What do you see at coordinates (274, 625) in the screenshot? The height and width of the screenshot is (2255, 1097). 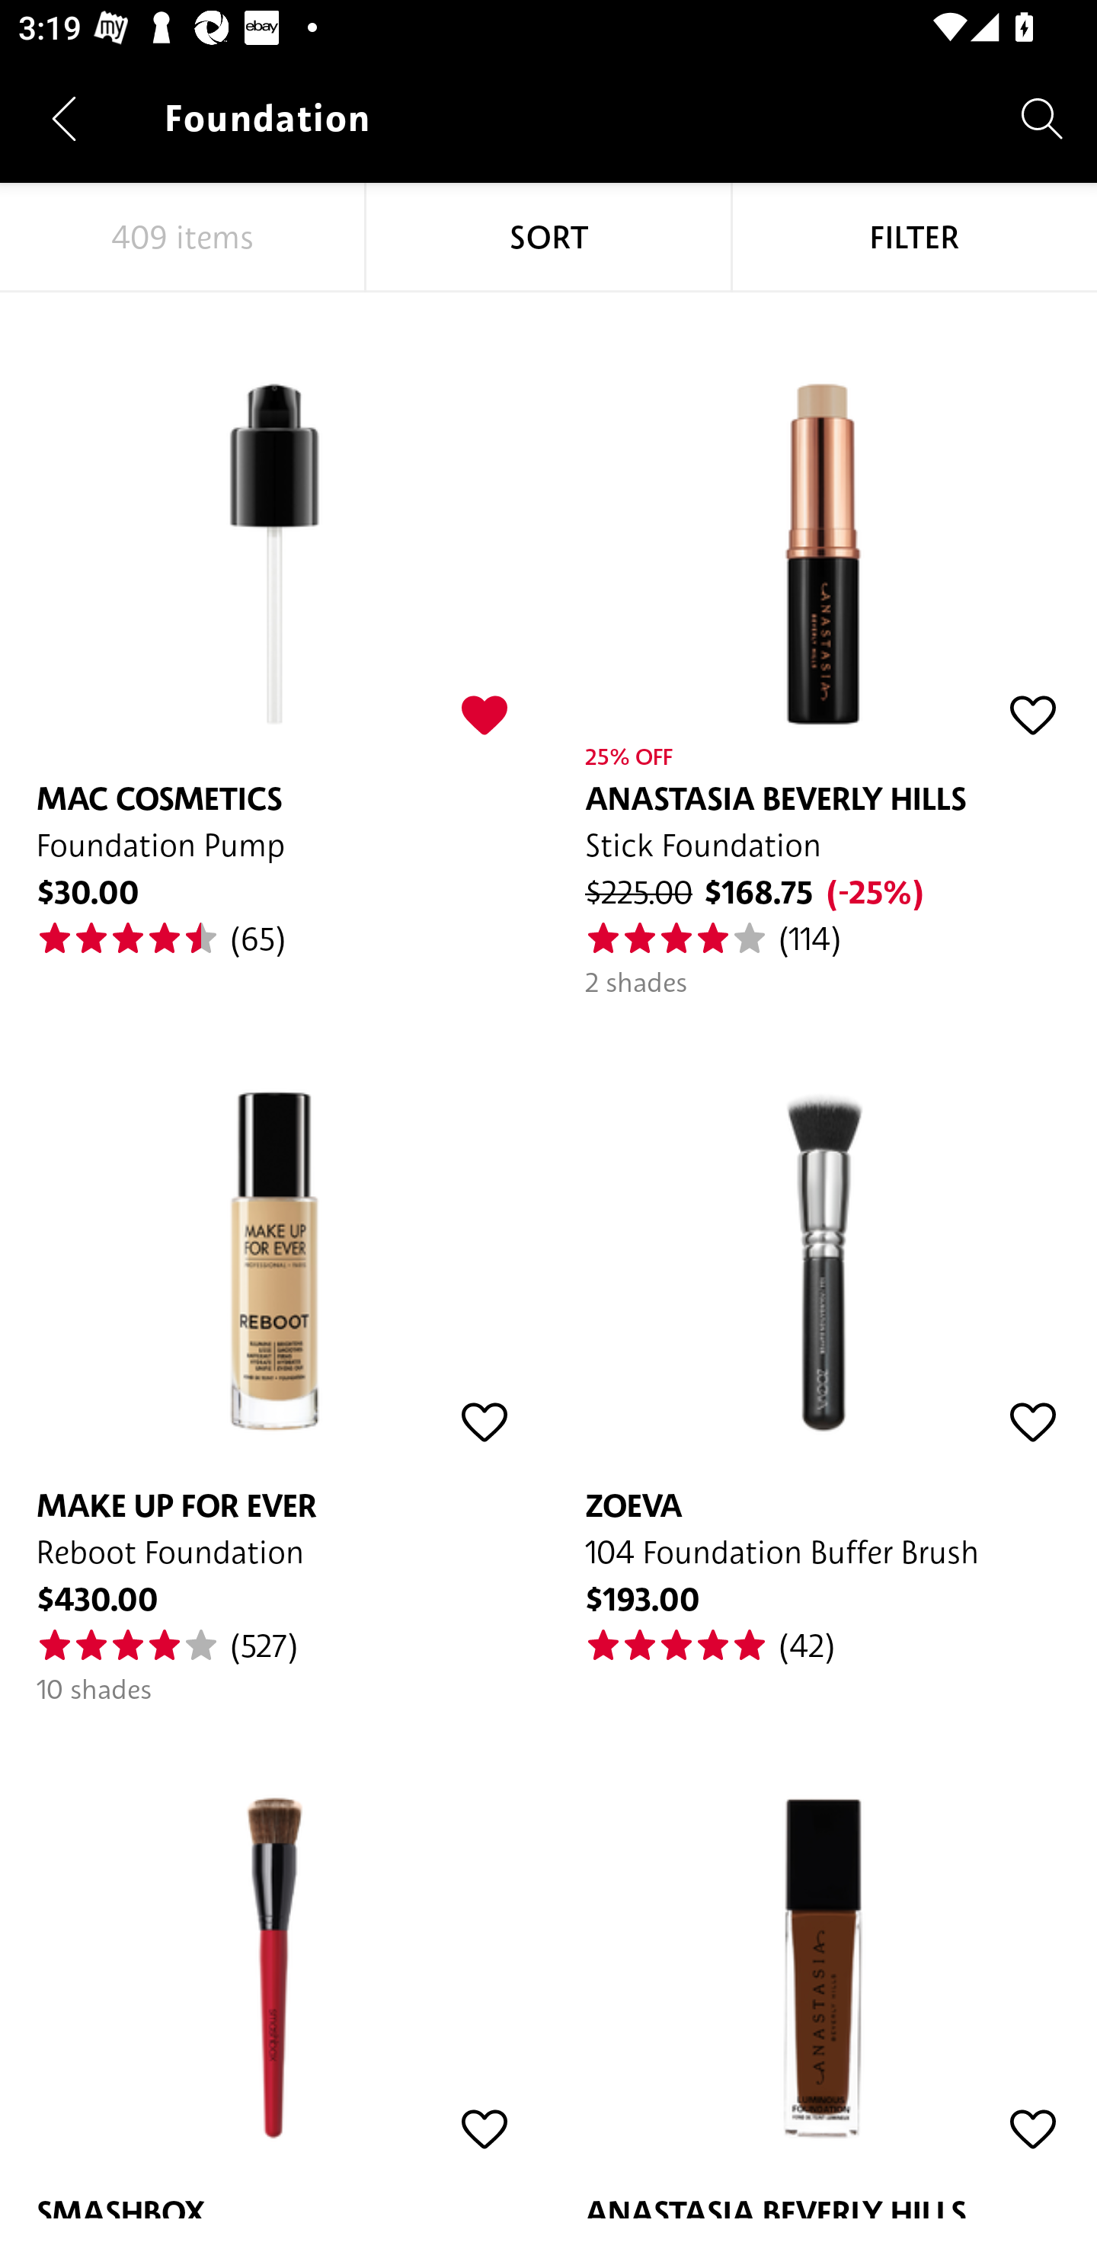 I see `MAC COSMETICS Foundation Pump $30.00 (65)` at bounding box center [274, 625].